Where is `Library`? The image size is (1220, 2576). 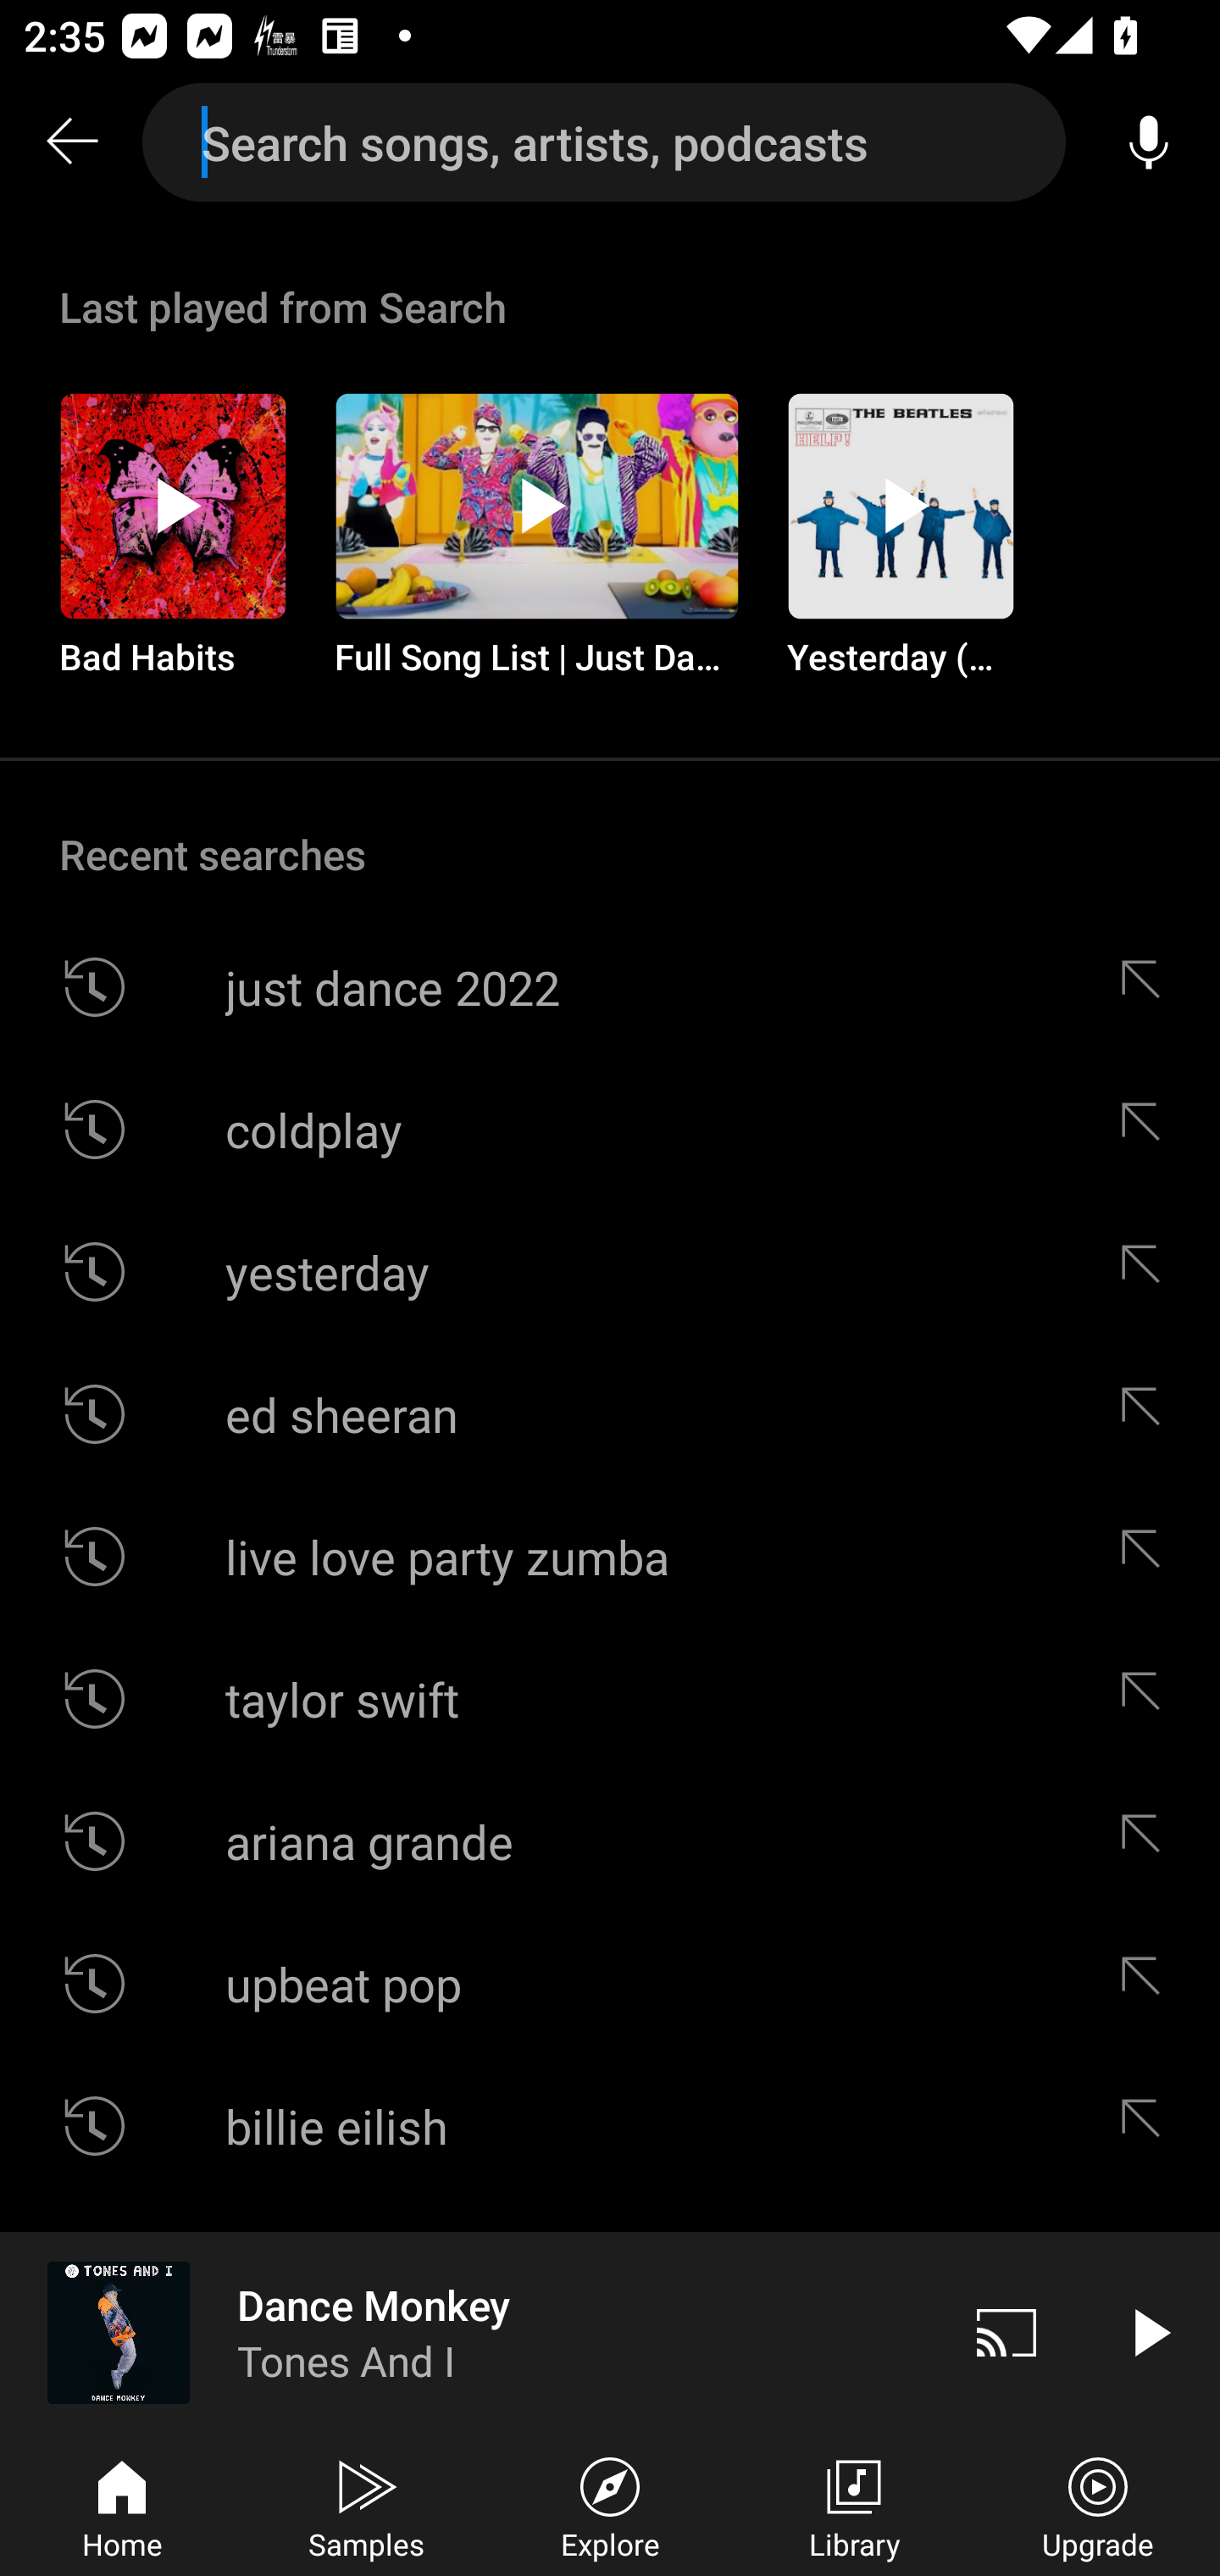 Library is located at coordinates (854, 2505).